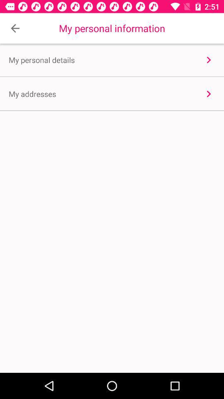 The image size is (224, 399). Describe the element at coordinates (15, 28) in the screenshot. I see `tap the icon next to my personal information item` at that location.